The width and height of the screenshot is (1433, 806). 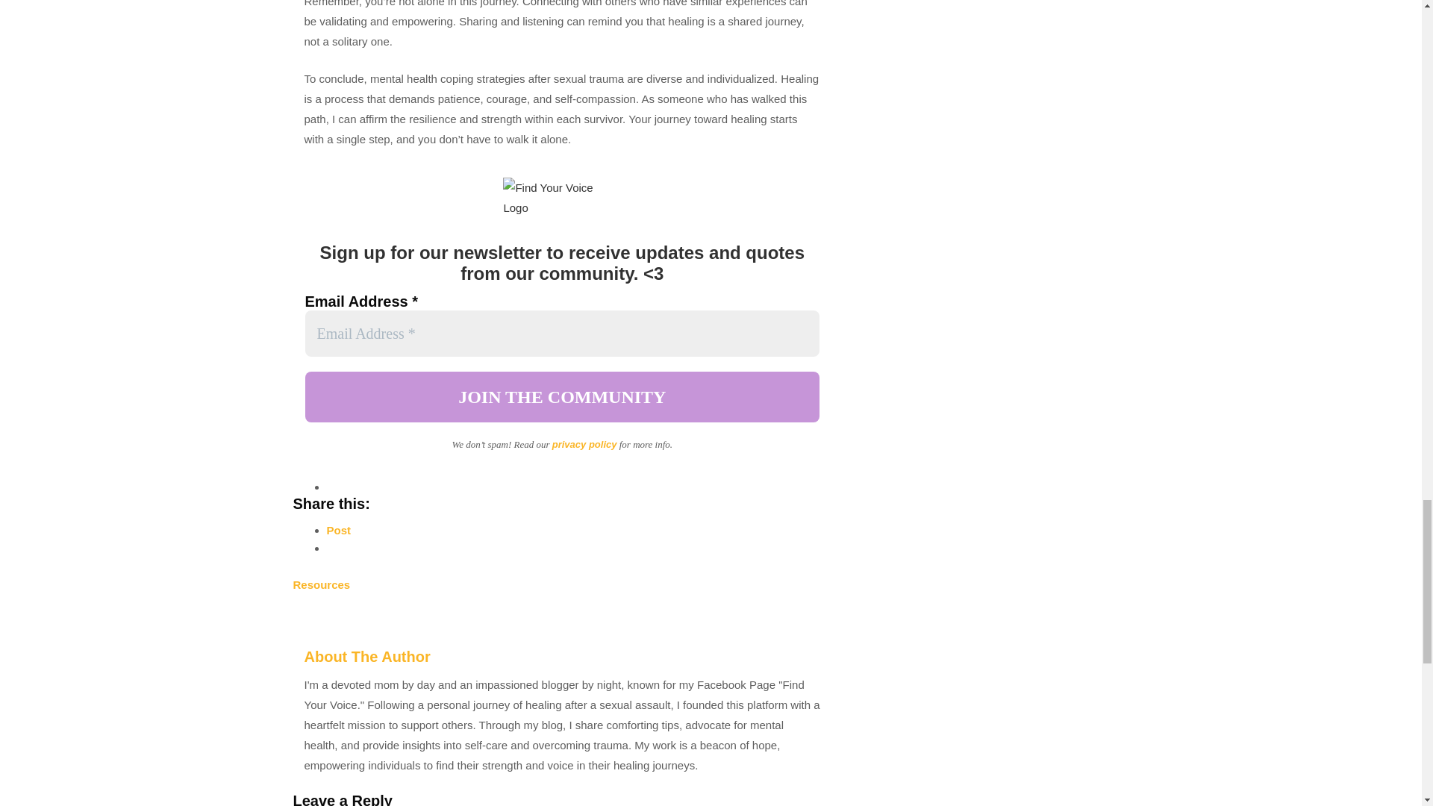 I want to click on Email Address, so click(x=561, y=333).